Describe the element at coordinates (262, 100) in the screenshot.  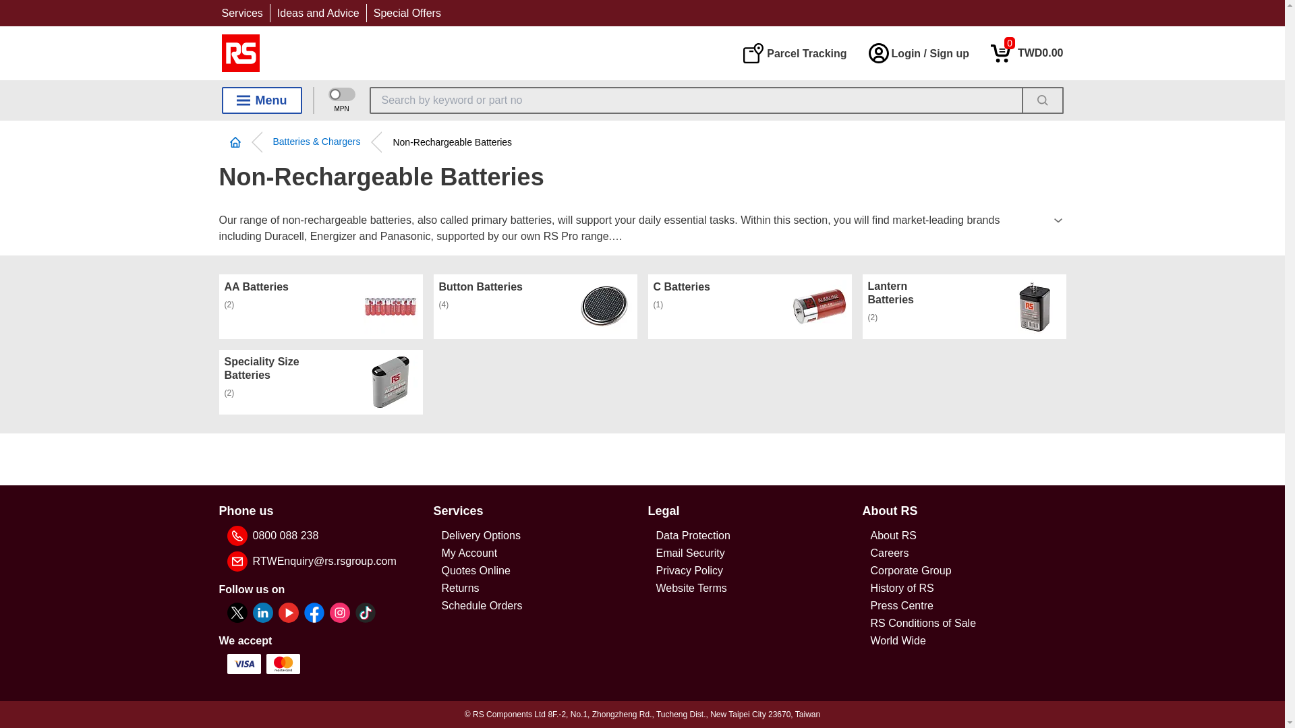
I see `Menu` at that location.